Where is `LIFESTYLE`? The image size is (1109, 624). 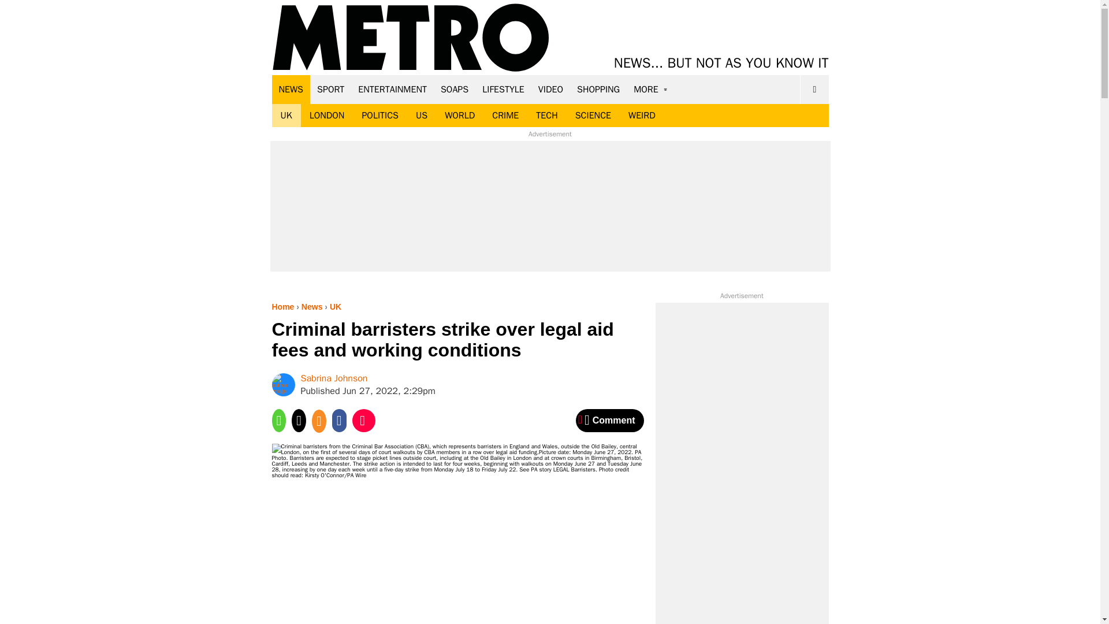
LIFESTYLE is located at coordinates (503, 89).